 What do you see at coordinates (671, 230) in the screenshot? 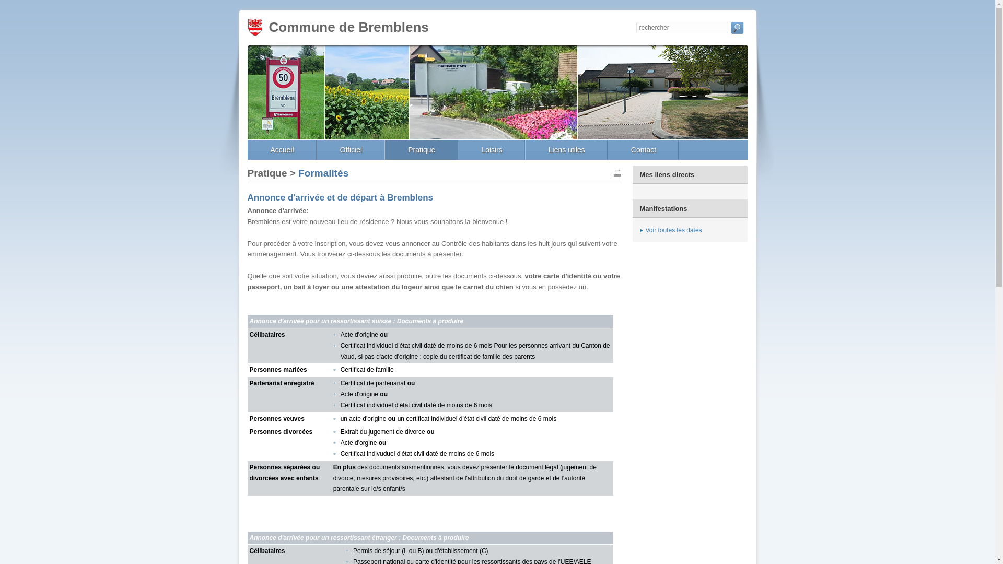
I see `Voir toutes les dates` at bounding box center [671, 230].